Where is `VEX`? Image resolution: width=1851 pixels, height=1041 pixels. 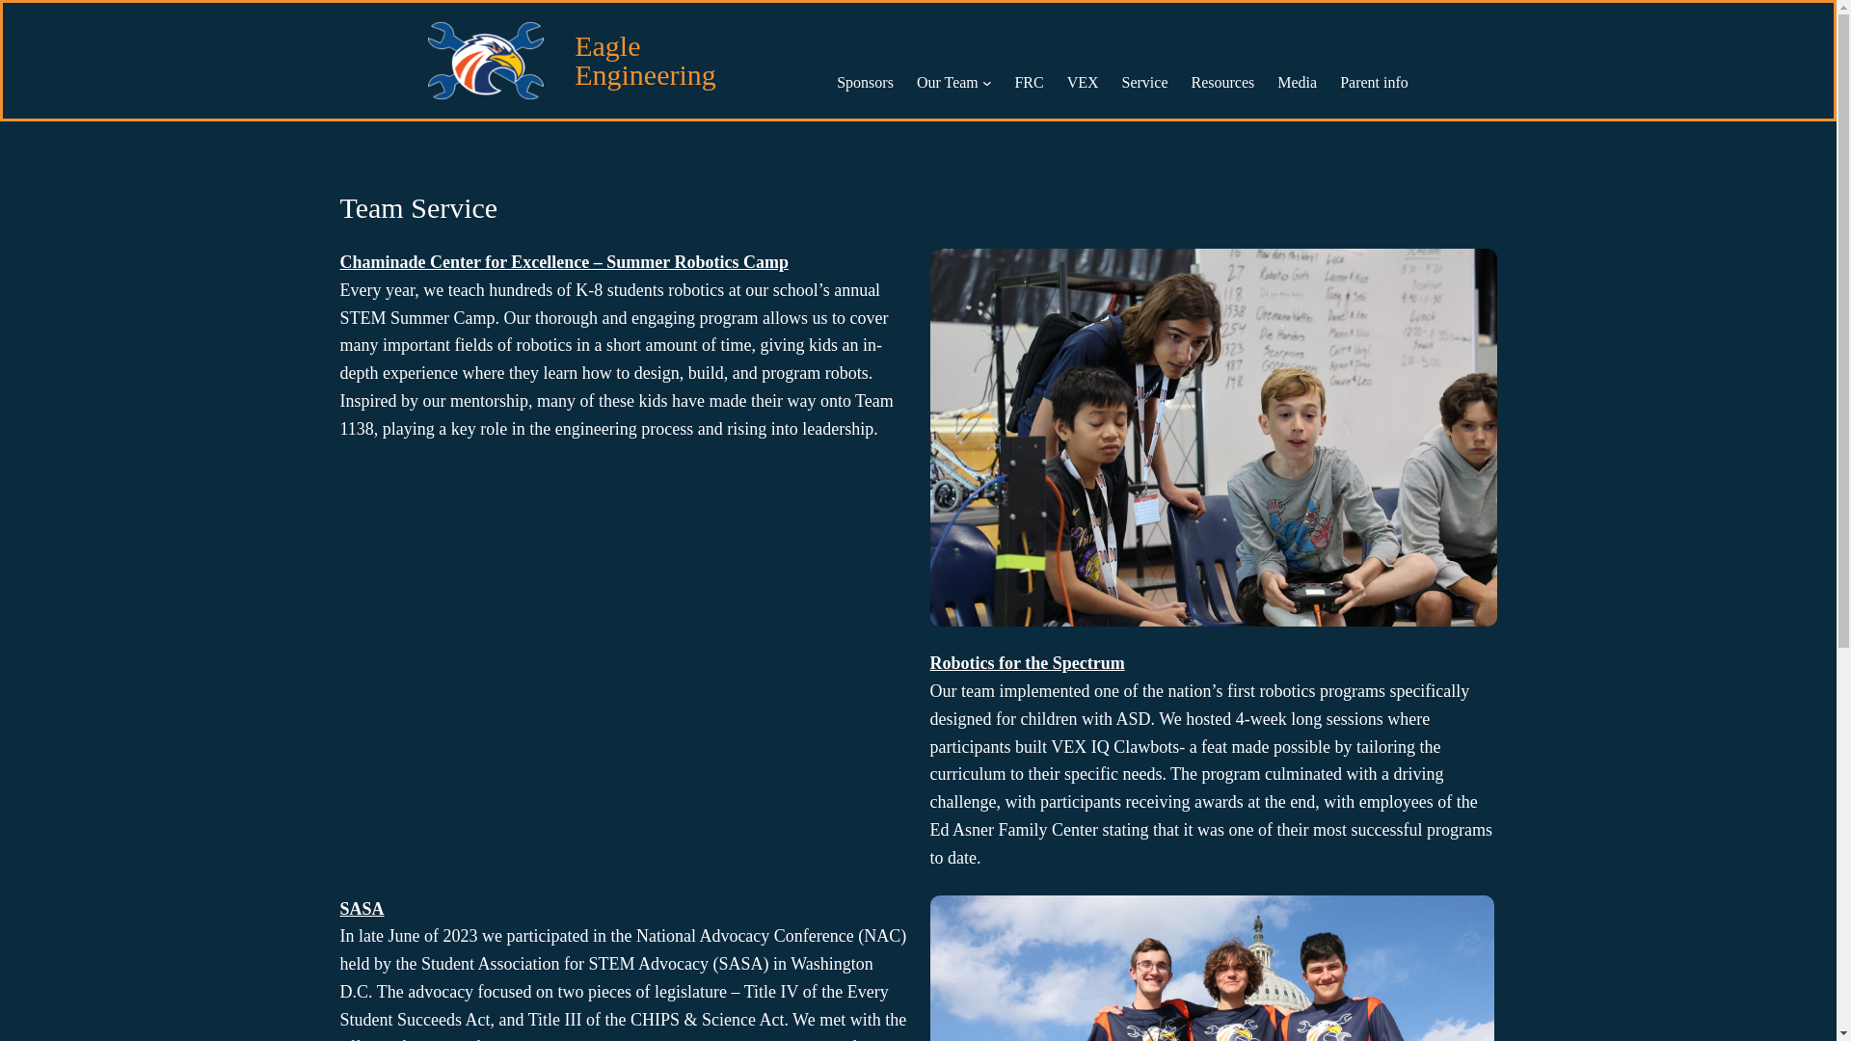
VEX is located at coordinates (1084, 83).